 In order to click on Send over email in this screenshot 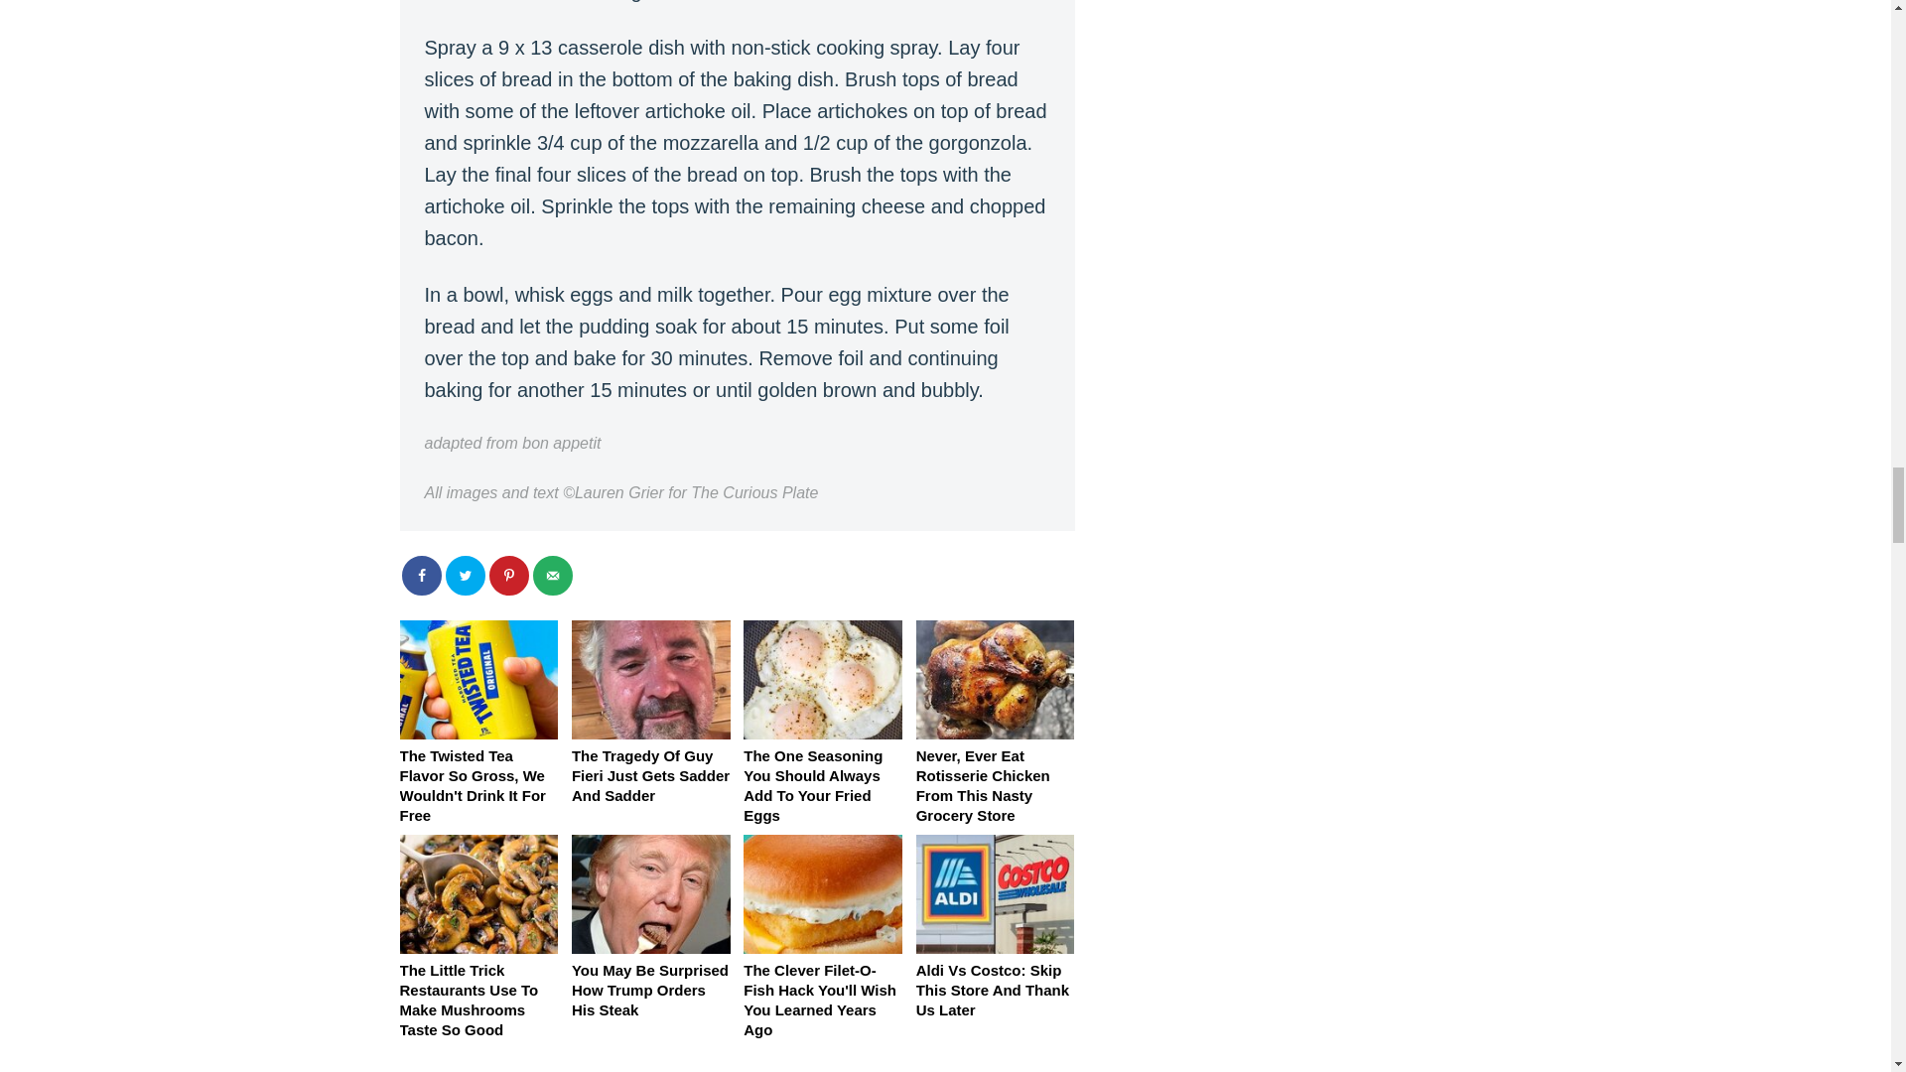, I will do `click(552, 576)`.